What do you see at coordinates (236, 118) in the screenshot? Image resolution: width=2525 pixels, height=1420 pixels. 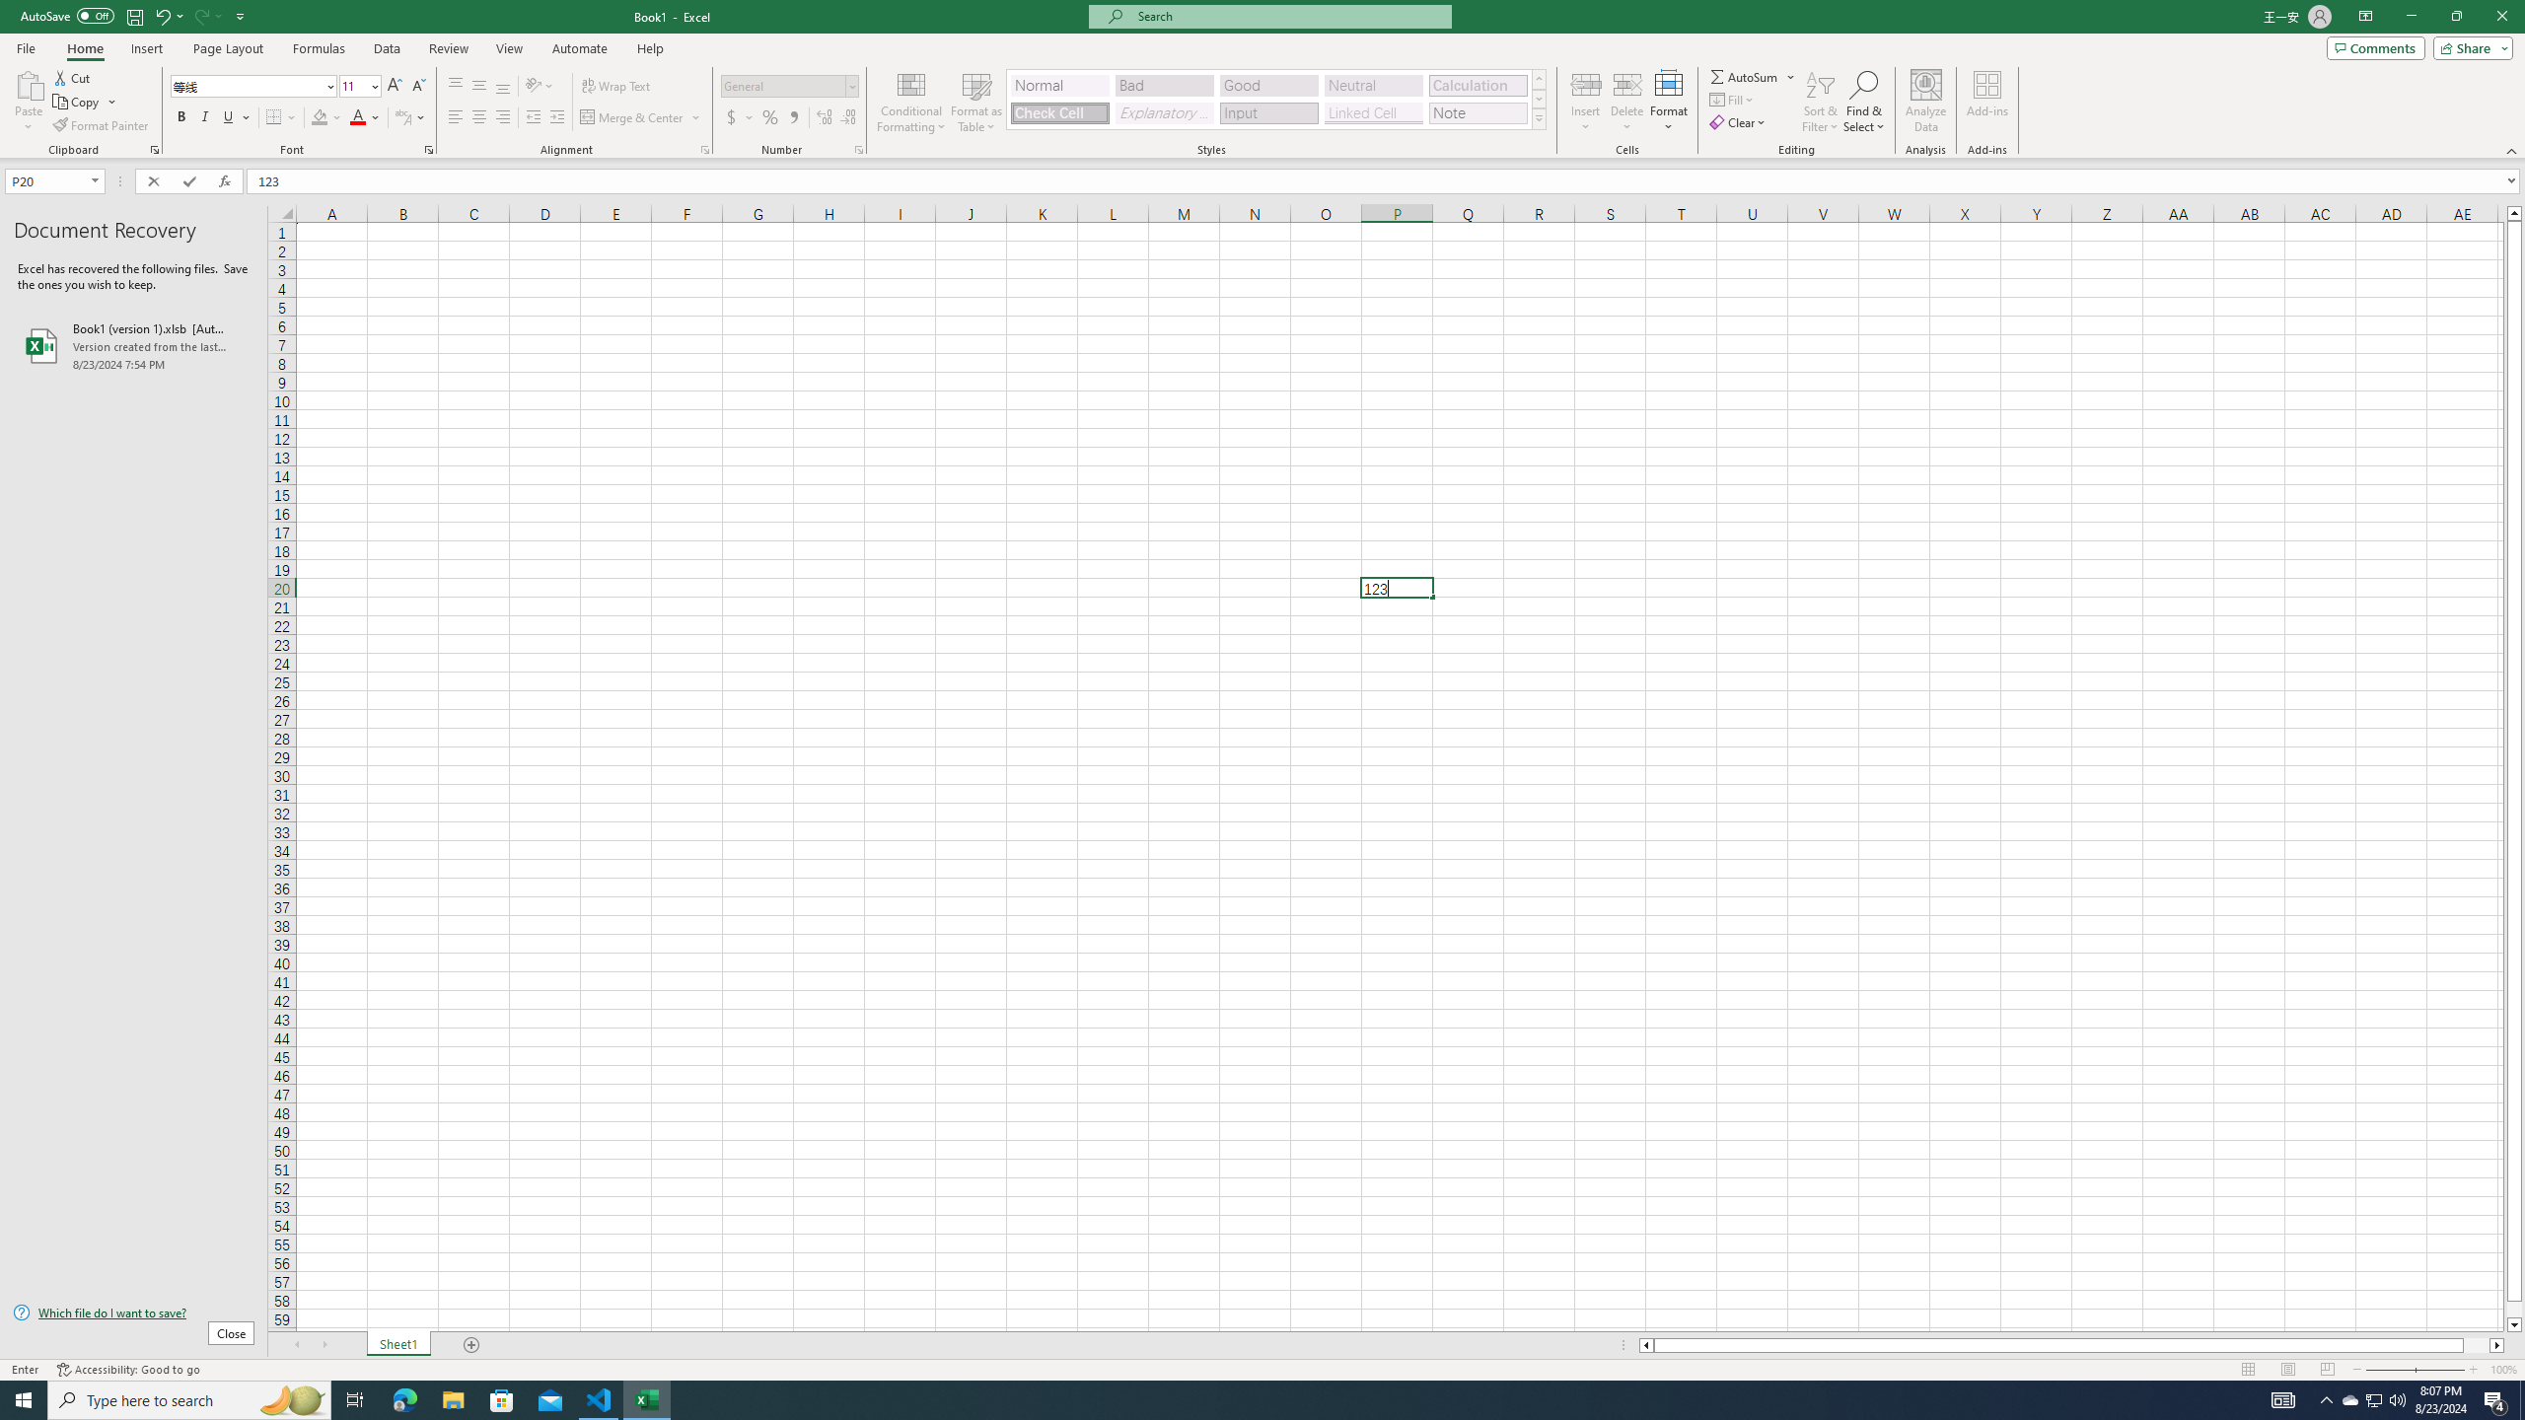 I see `Underline` at bounding box center [236, 118].